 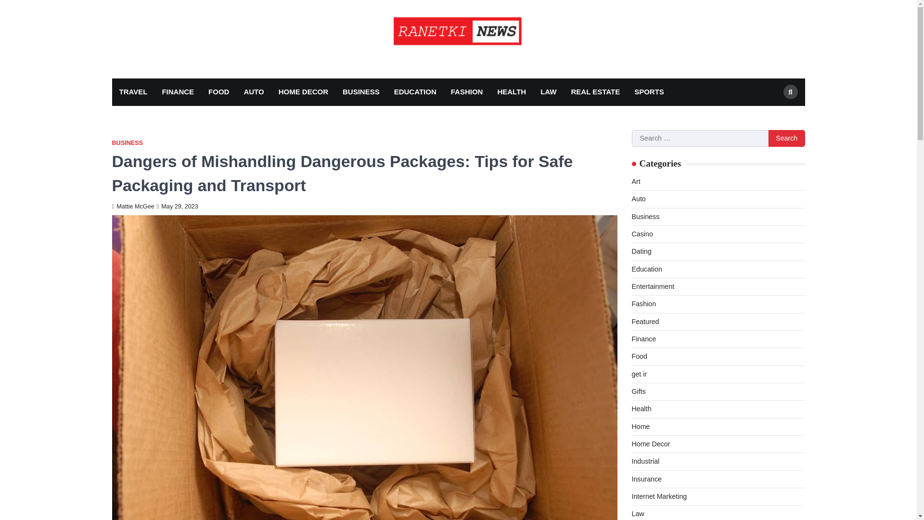 What do you see at coordinates (786, 139) in the screenshot?
I see `Search` at bounding box center [786, 139].